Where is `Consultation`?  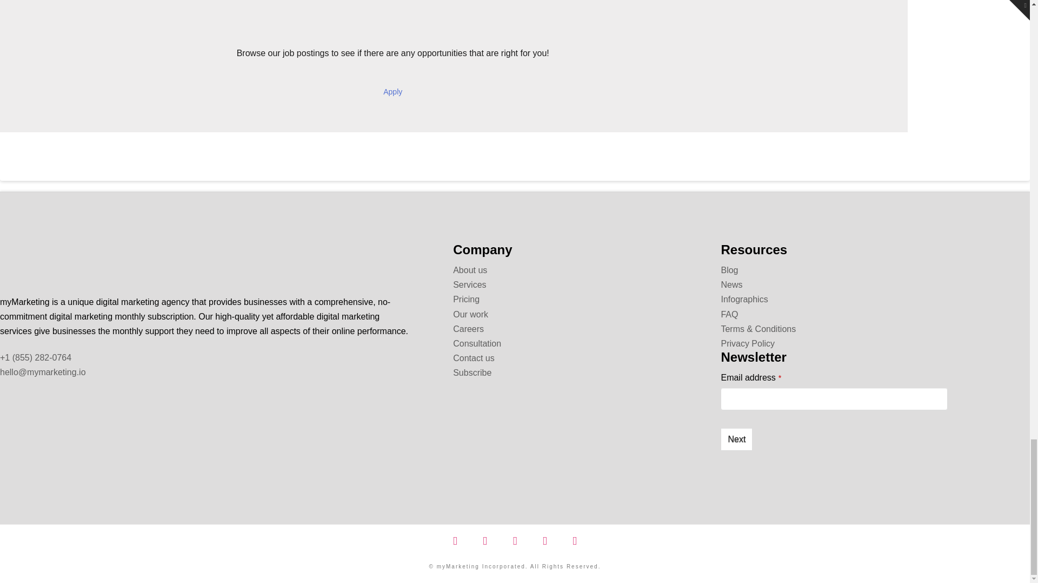
Consultation is located at coordinates (477, 343).